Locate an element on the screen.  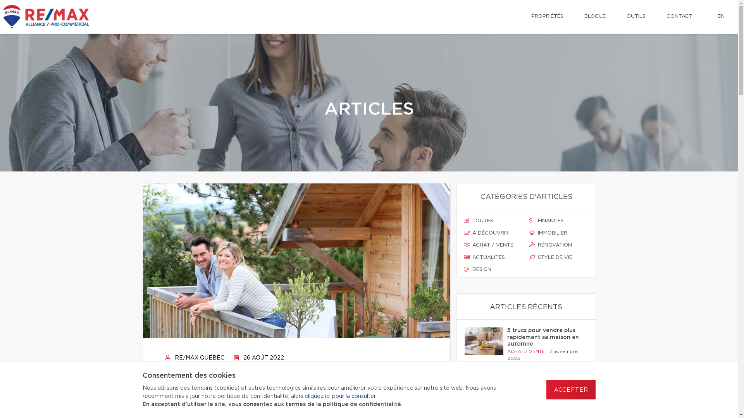
FINANCES is located at coordinates (559, 221).